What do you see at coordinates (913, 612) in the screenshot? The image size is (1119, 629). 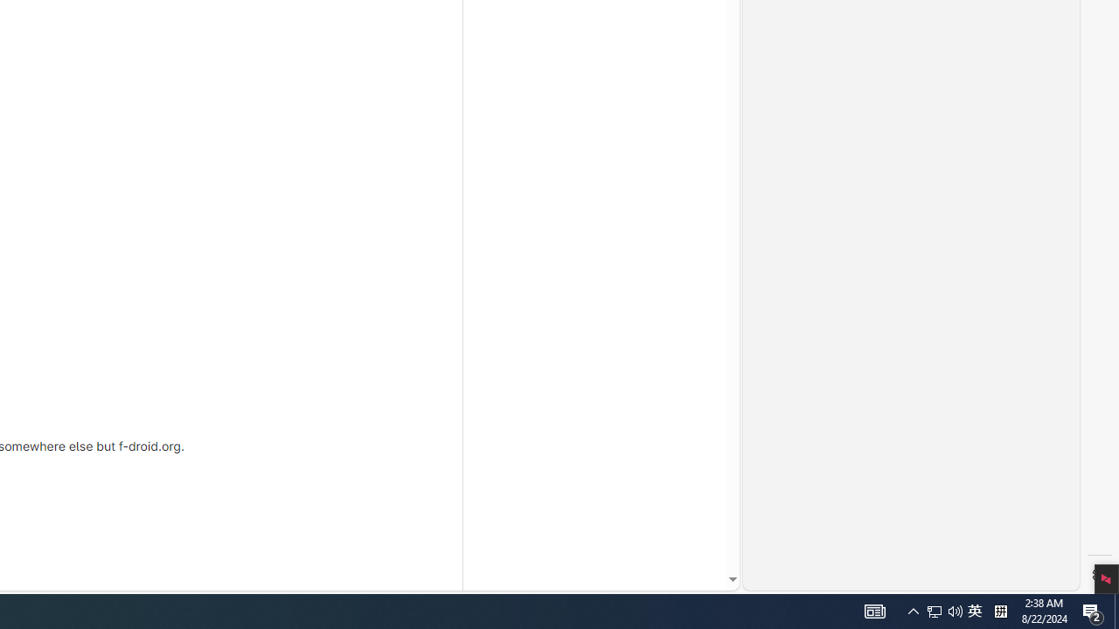 I see `Action Center, 2 new notifications` at bounding box center [913, 612].